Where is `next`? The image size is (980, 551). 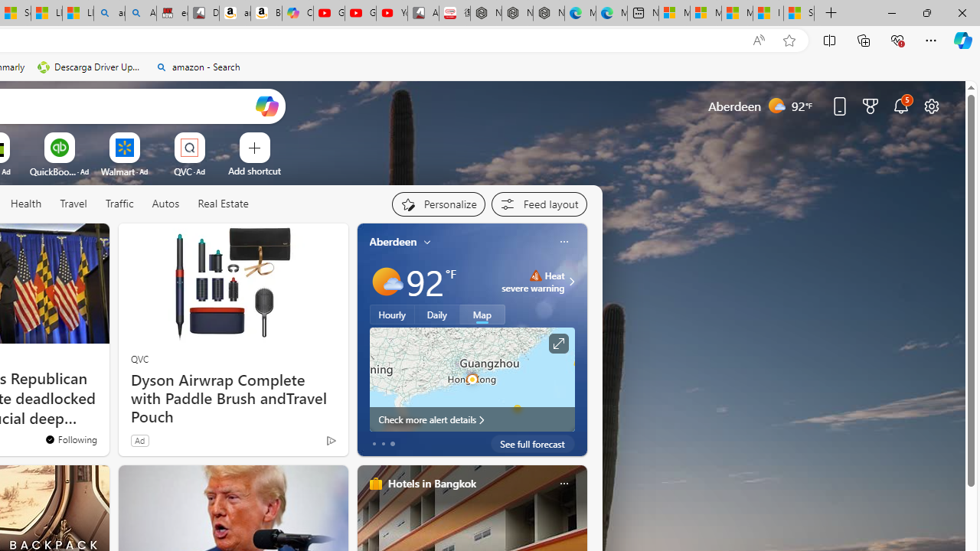
next is located at coordinates (579, 340).